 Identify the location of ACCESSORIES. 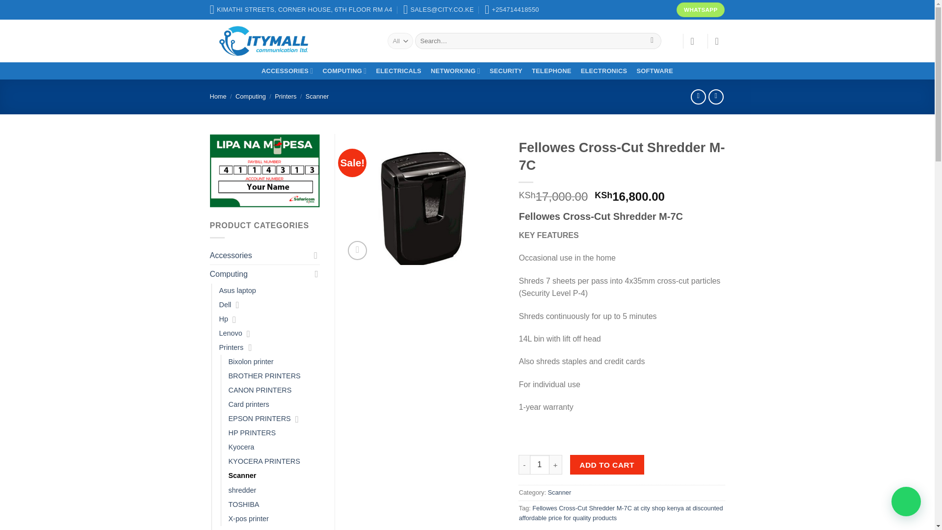
(287, 71).